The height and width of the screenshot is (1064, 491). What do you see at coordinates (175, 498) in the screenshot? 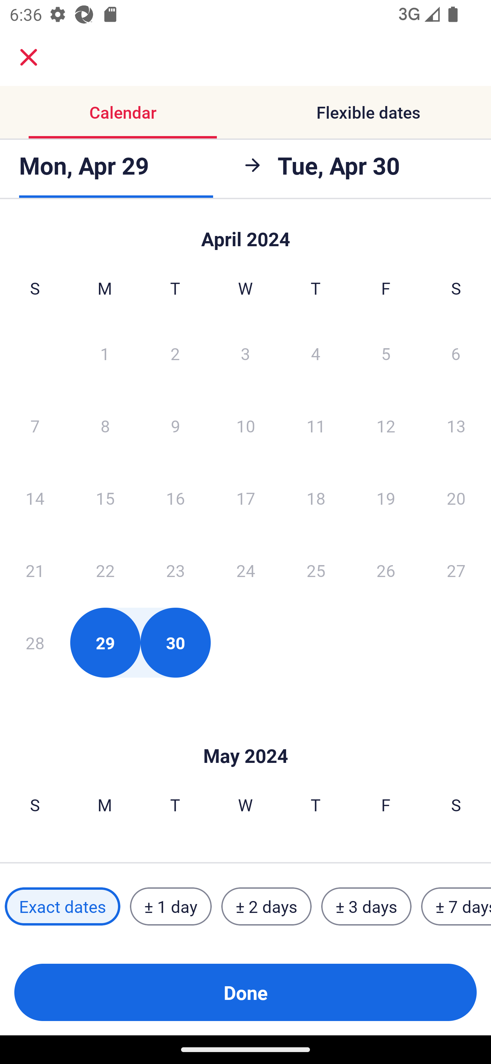
I see `16 Tuesday, April 16, 2024` at bounding box center [175, 498].